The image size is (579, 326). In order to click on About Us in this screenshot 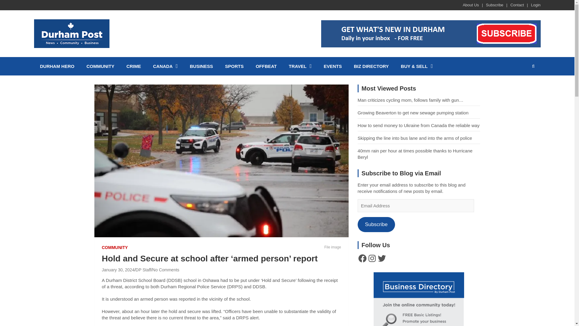, I will do `click(470, 5)`.